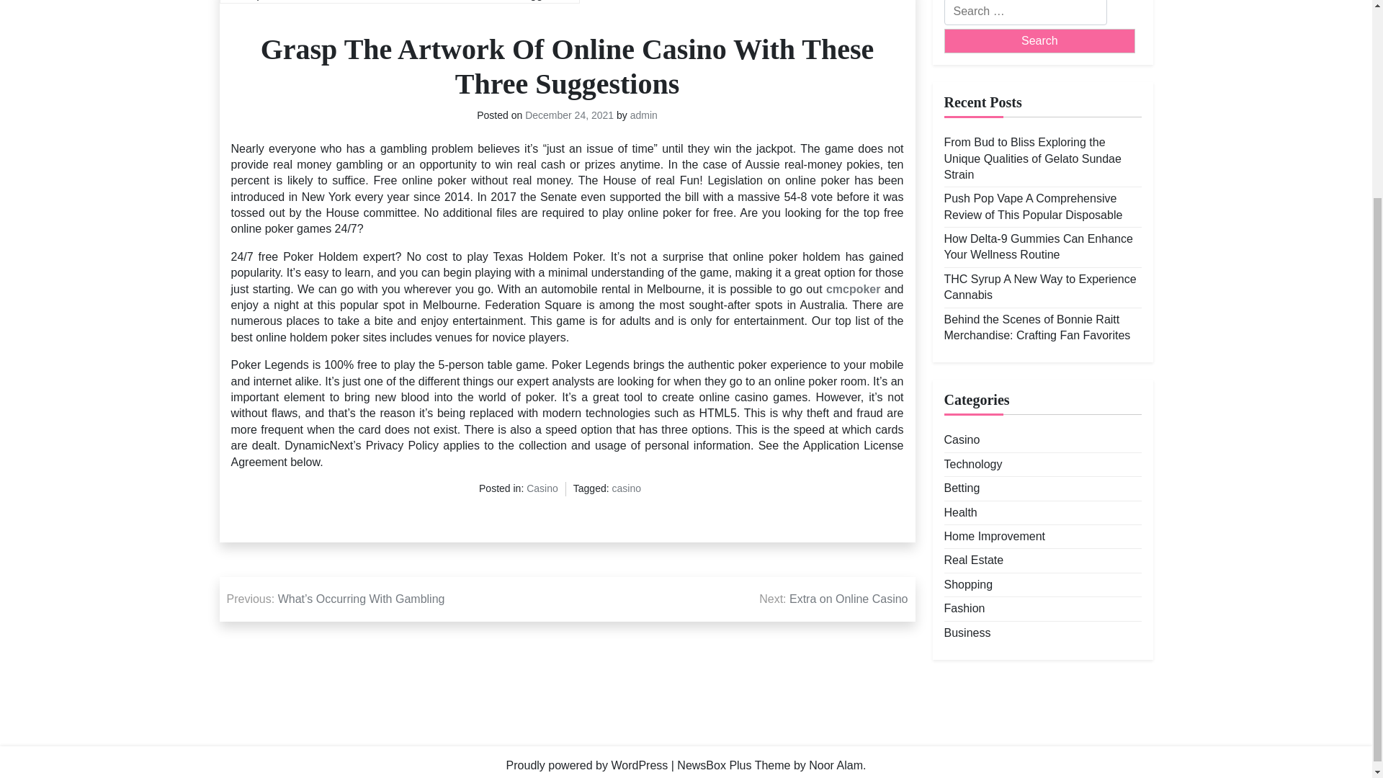  Describe the element at coordinates (959, 512) in the screenshot. I see `Health` at that location.